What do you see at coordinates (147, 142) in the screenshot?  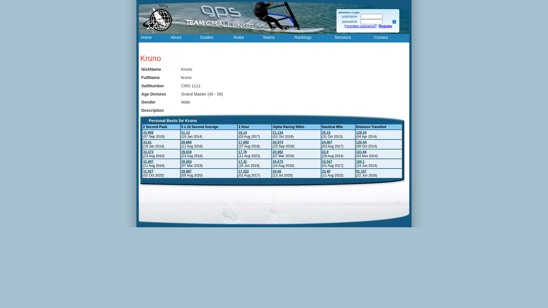 I see `33.61` at bounding box center [147, 142].